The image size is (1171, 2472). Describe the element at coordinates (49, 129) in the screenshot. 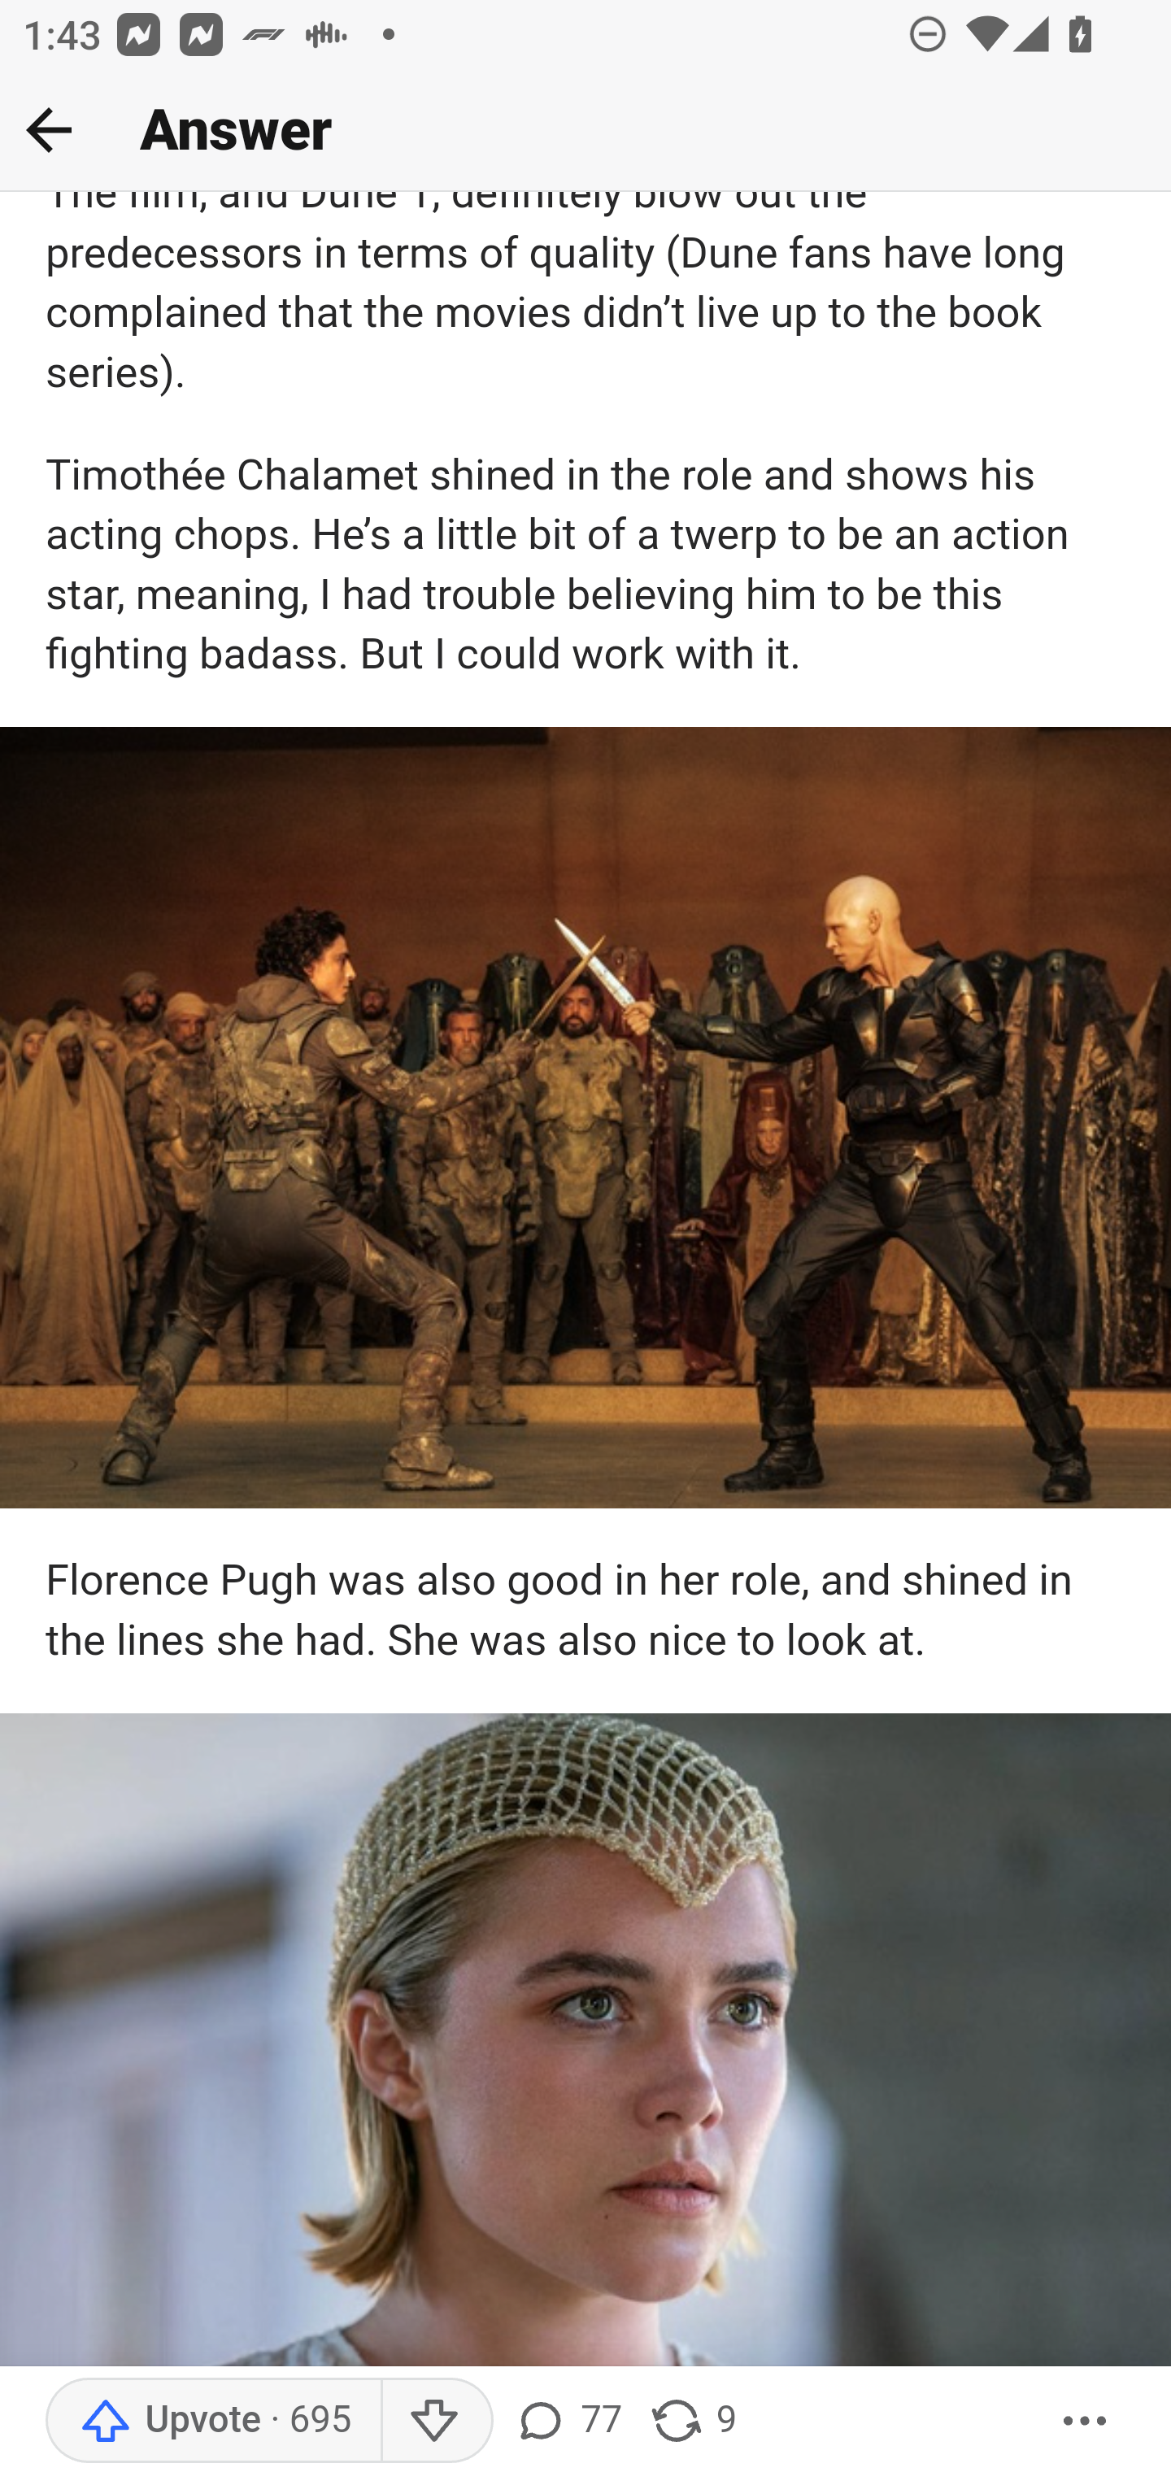

I see `Back` at that location.